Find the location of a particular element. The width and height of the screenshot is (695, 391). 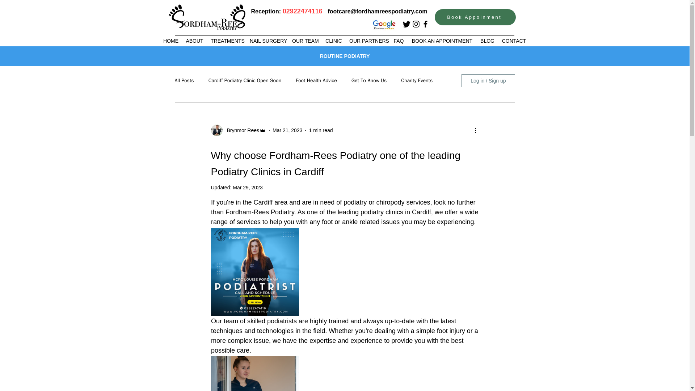

NAIL SURGERY is located at coordinates (267, 41).